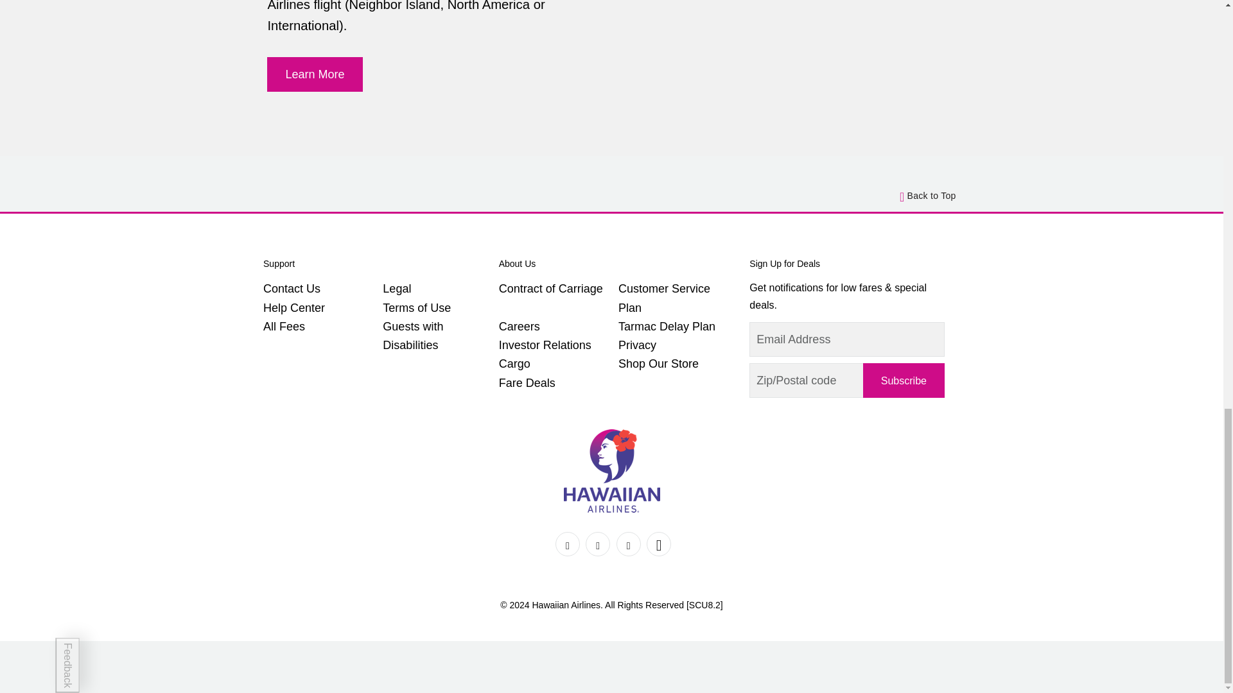 This screenshot has width=1233, height=693. Describe the element at coordinates (598, 544) in the screenshot. I see `Visit us on Twitter` at that location.